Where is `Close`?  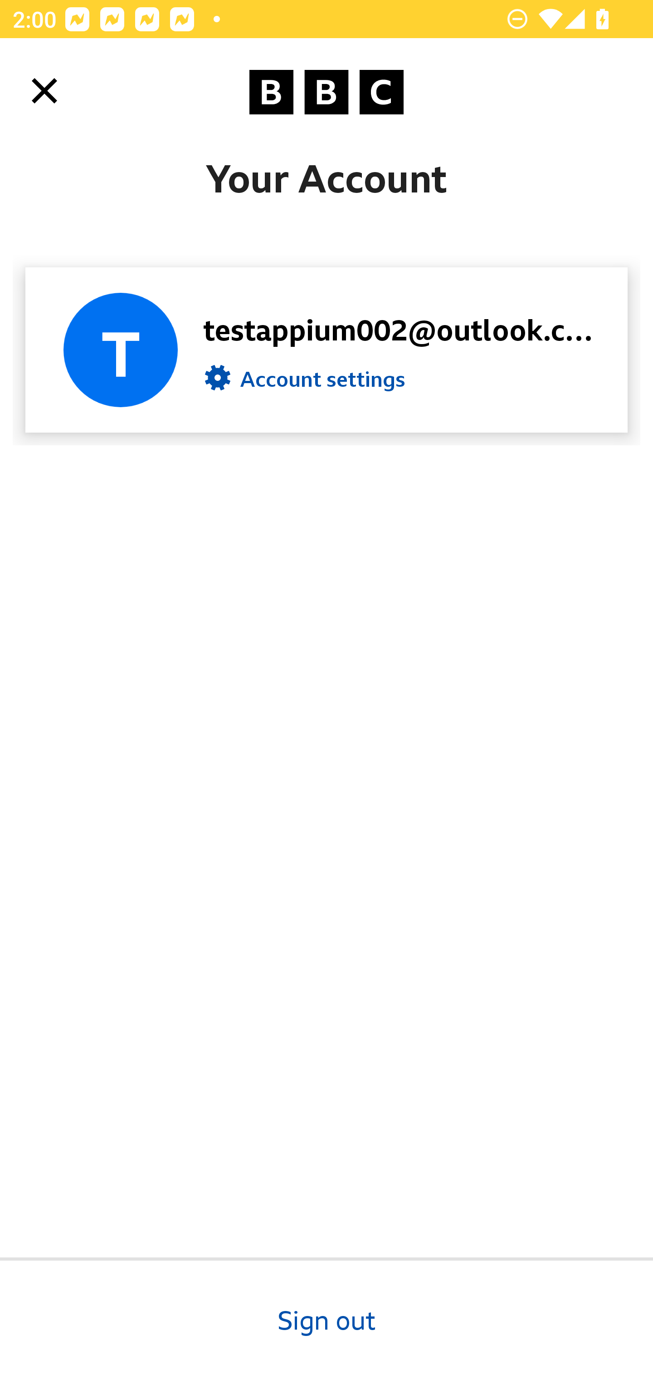
Close is located at coordinates (44, 91).